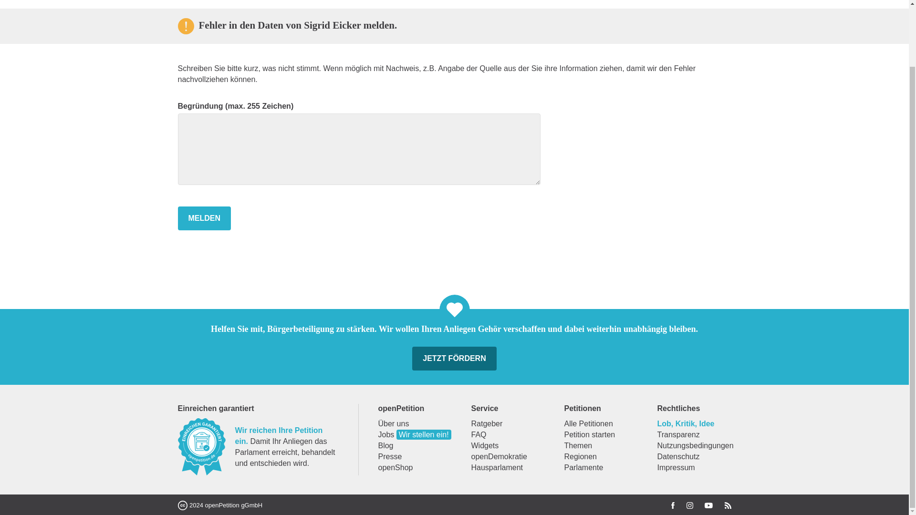 The image size is (916, 515). I want to click on Melden, so click(204, 218).